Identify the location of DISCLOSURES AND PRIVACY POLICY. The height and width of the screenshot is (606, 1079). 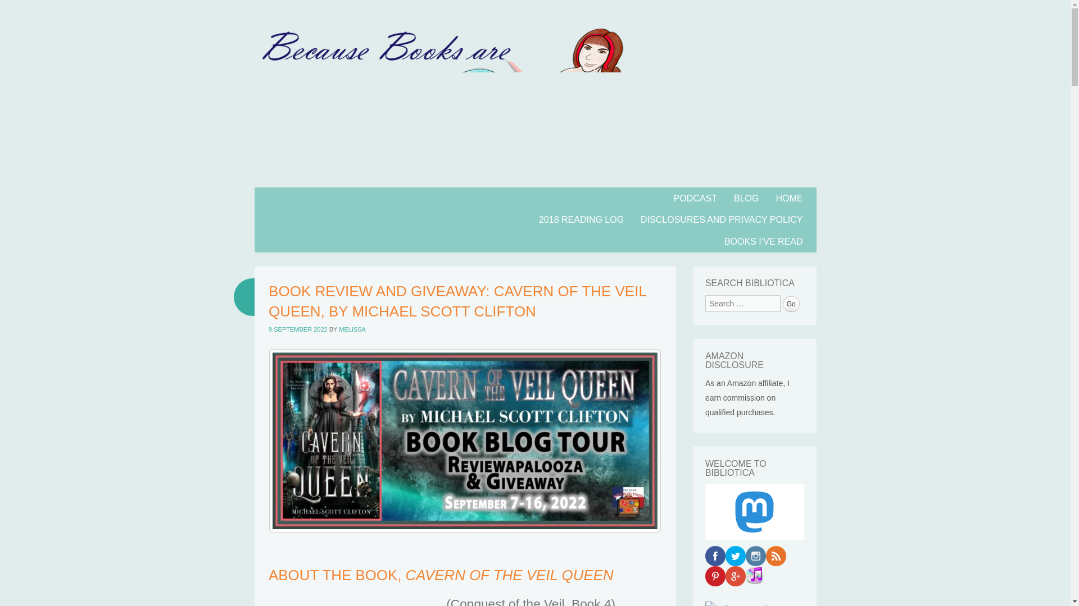
(722, 220).